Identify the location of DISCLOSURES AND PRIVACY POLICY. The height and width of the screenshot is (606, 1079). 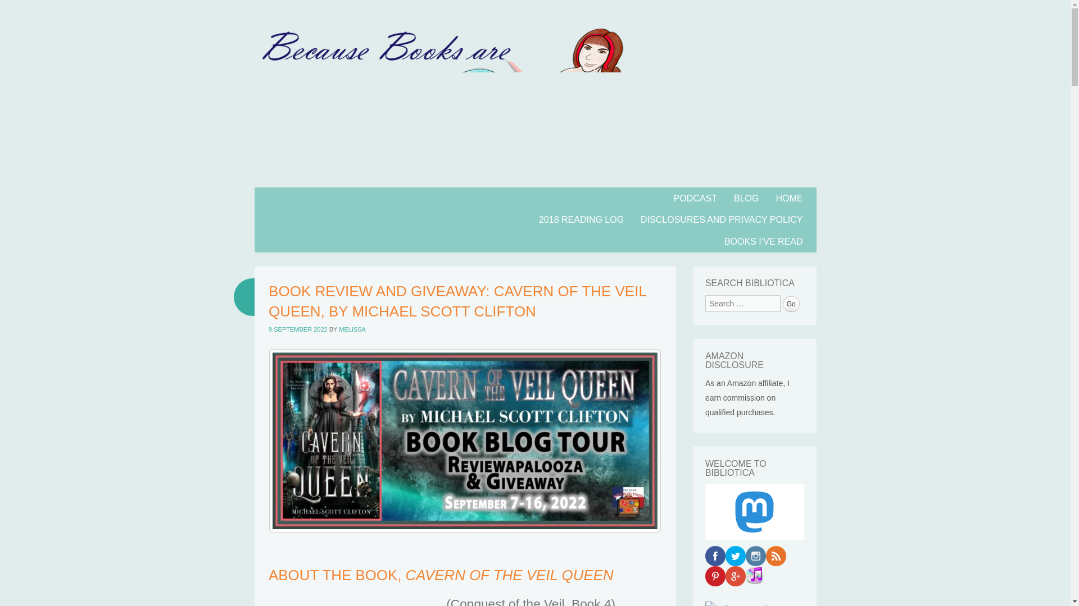
(722, 220).